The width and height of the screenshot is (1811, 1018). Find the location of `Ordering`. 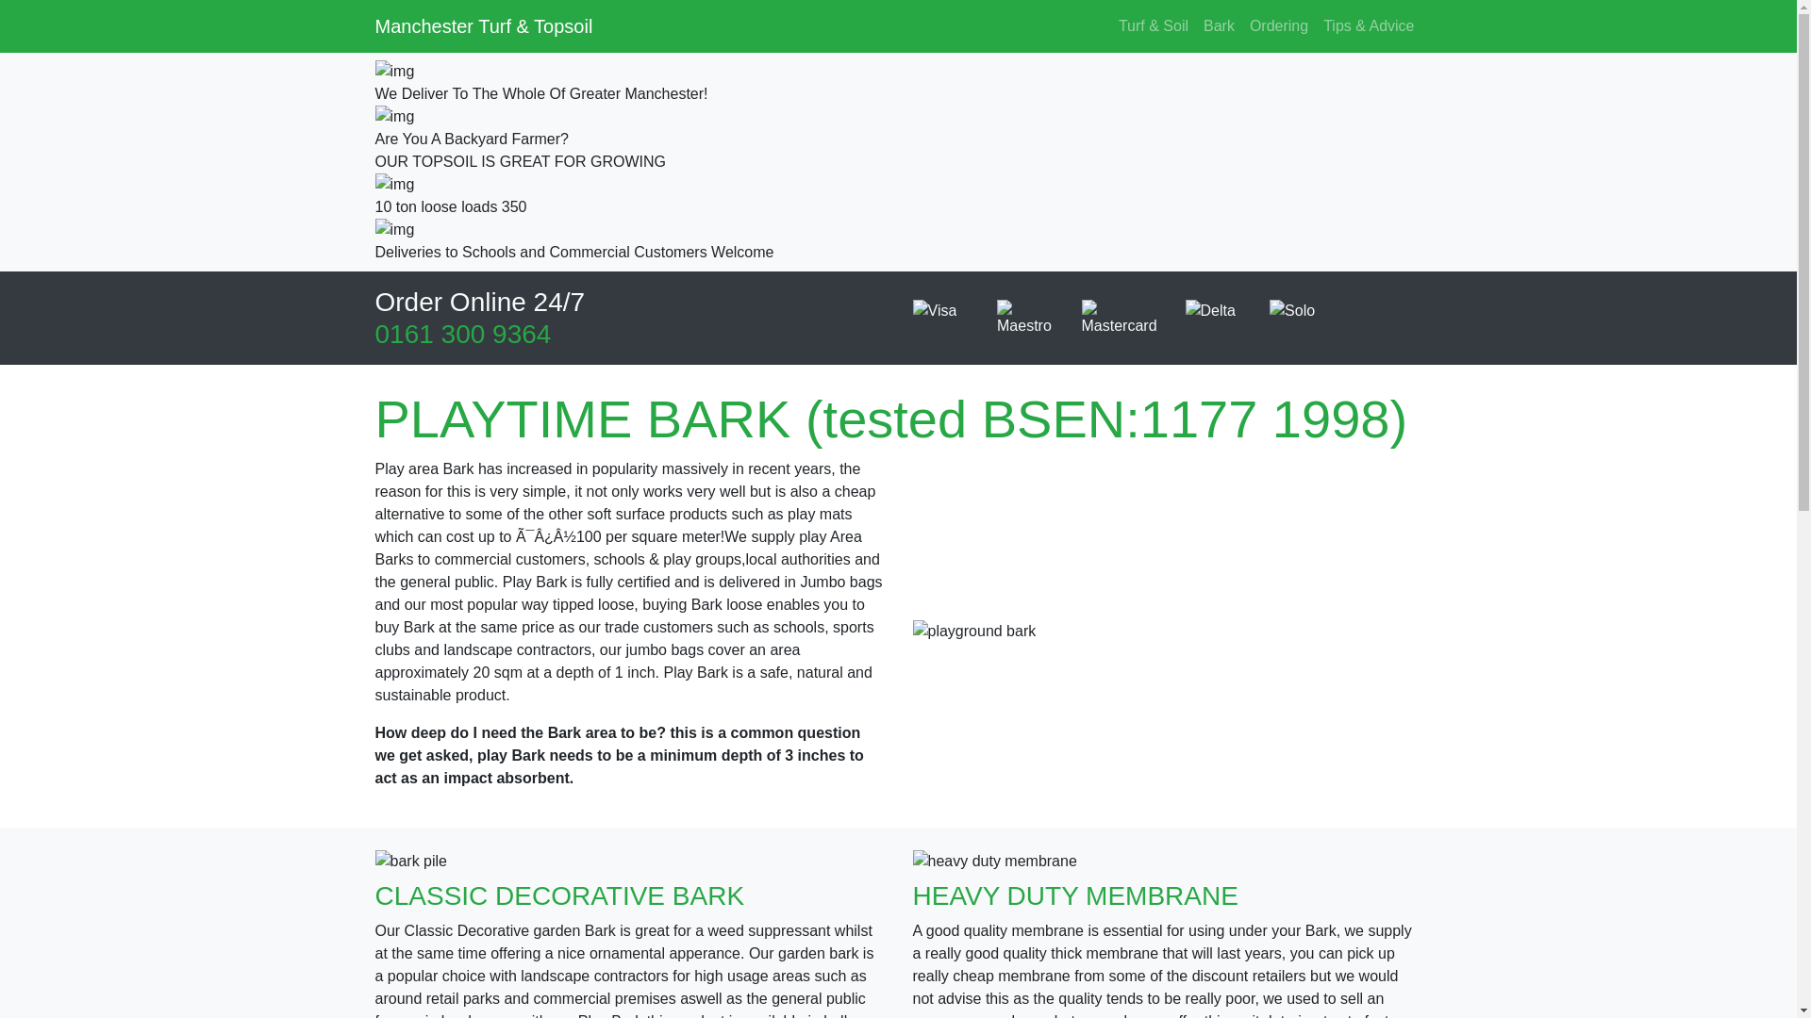

Ordering is located at coordinates (1279, 25).